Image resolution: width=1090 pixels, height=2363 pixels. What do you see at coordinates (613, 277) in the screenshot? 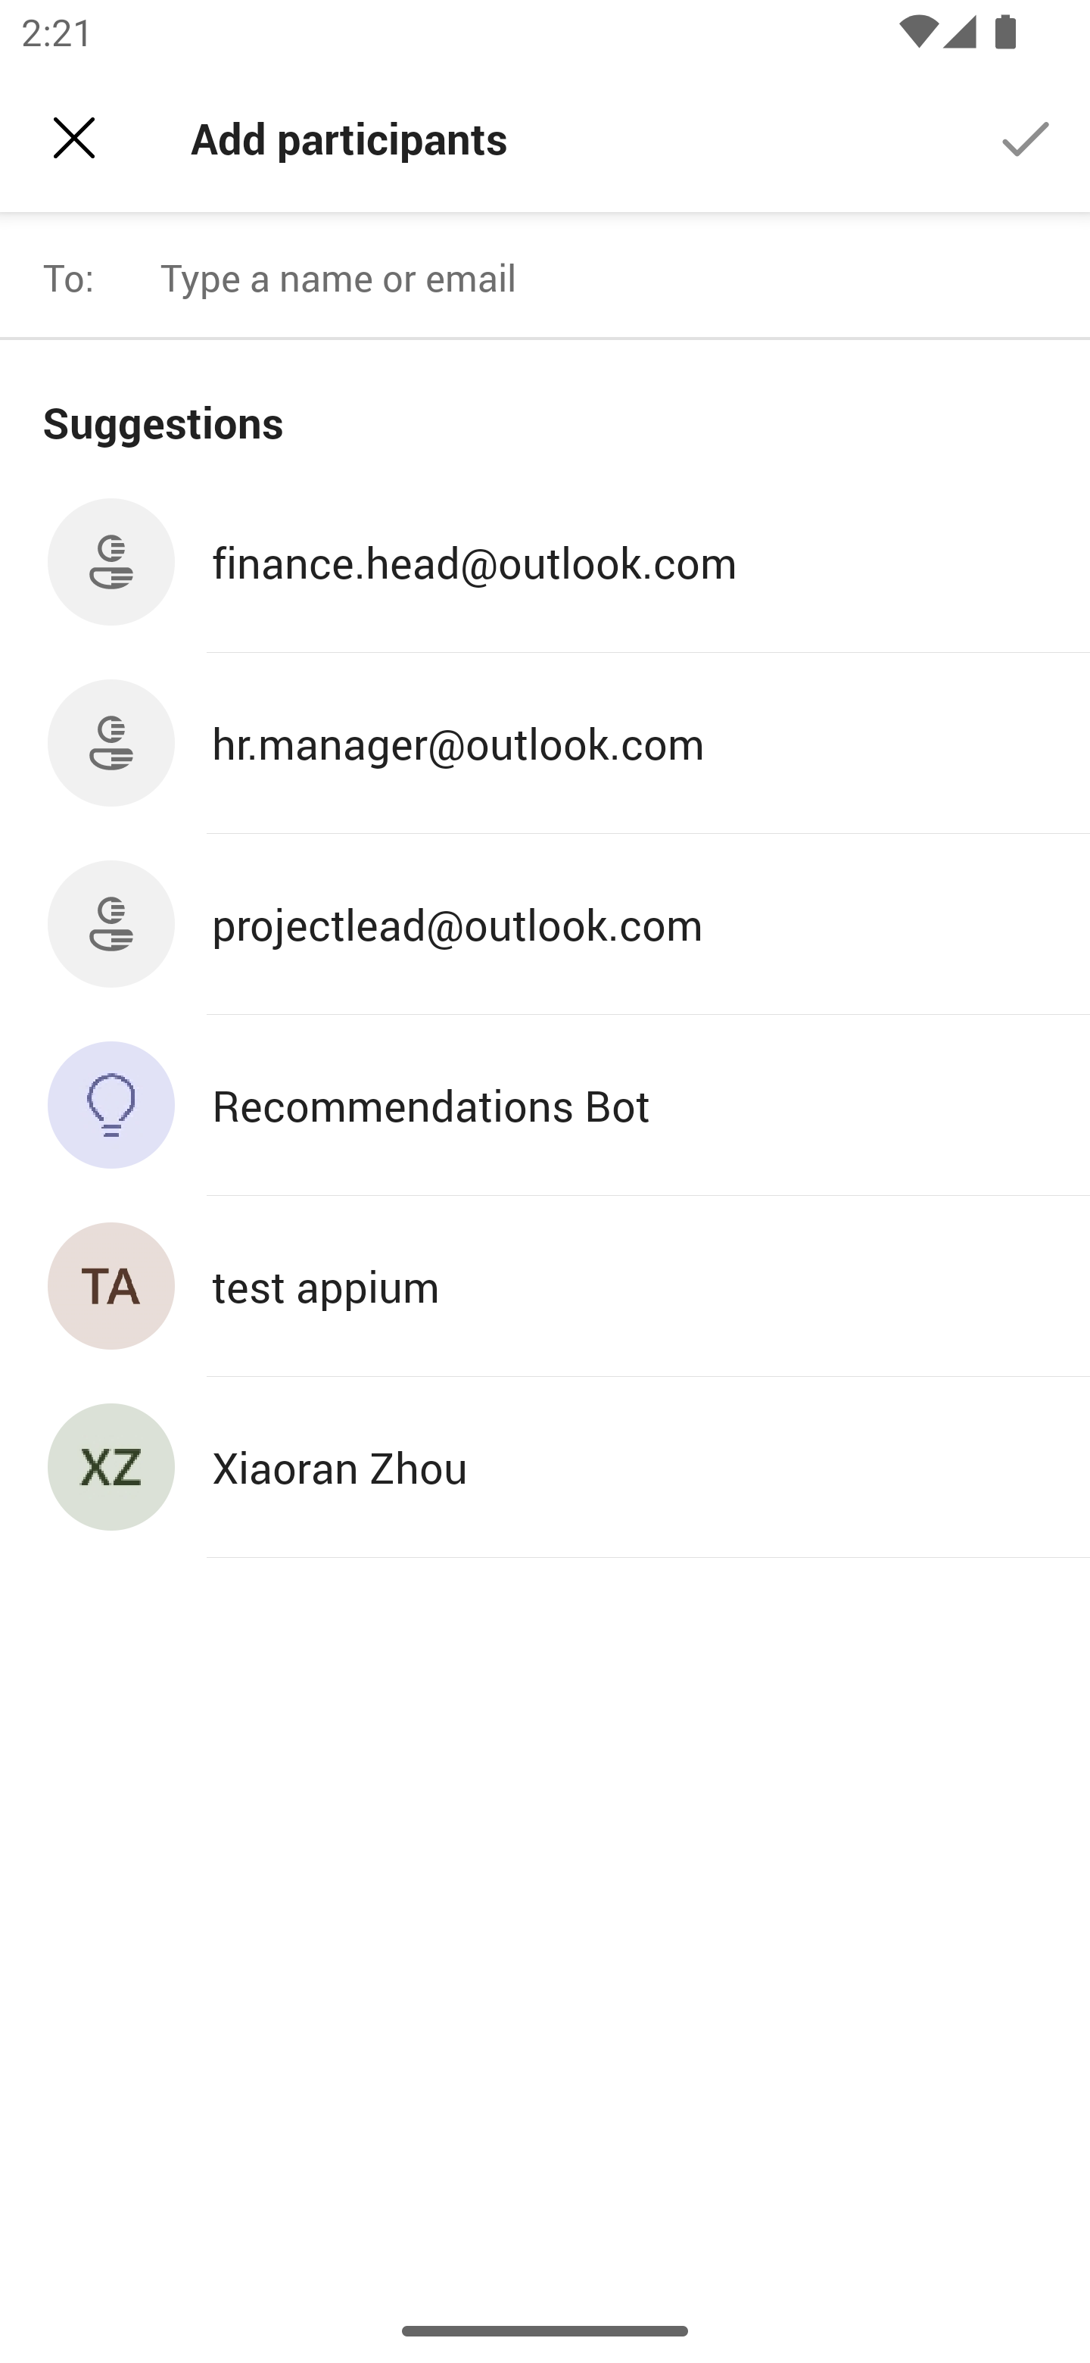
I see `Add users Type a name or email` at bounding box center [613, 277].